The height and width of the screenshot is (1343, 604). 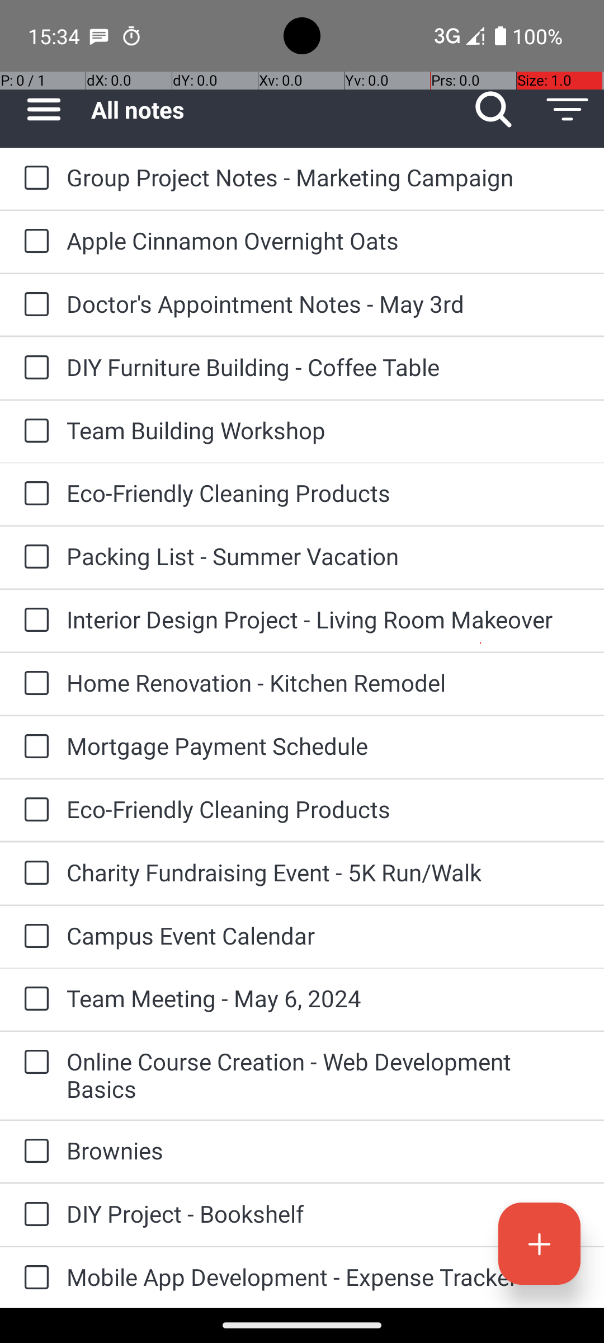 I want to click on Mobile App Development - Expense Tracker, so click(x=324, y=1277).